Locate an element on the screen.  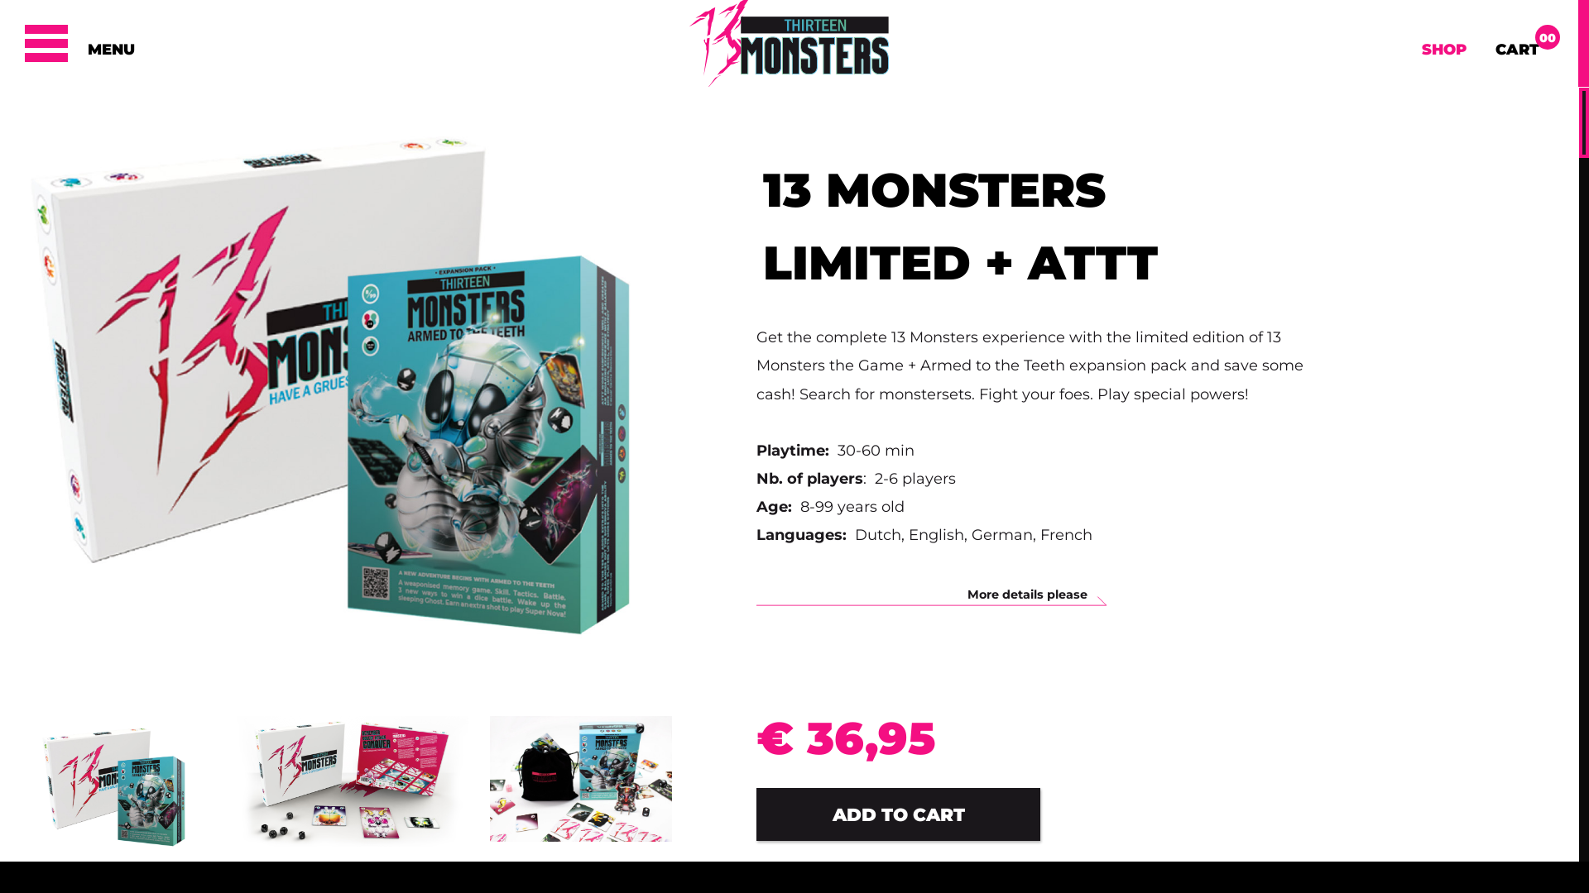
ADD TO CART is located at coordinates (899, 816).